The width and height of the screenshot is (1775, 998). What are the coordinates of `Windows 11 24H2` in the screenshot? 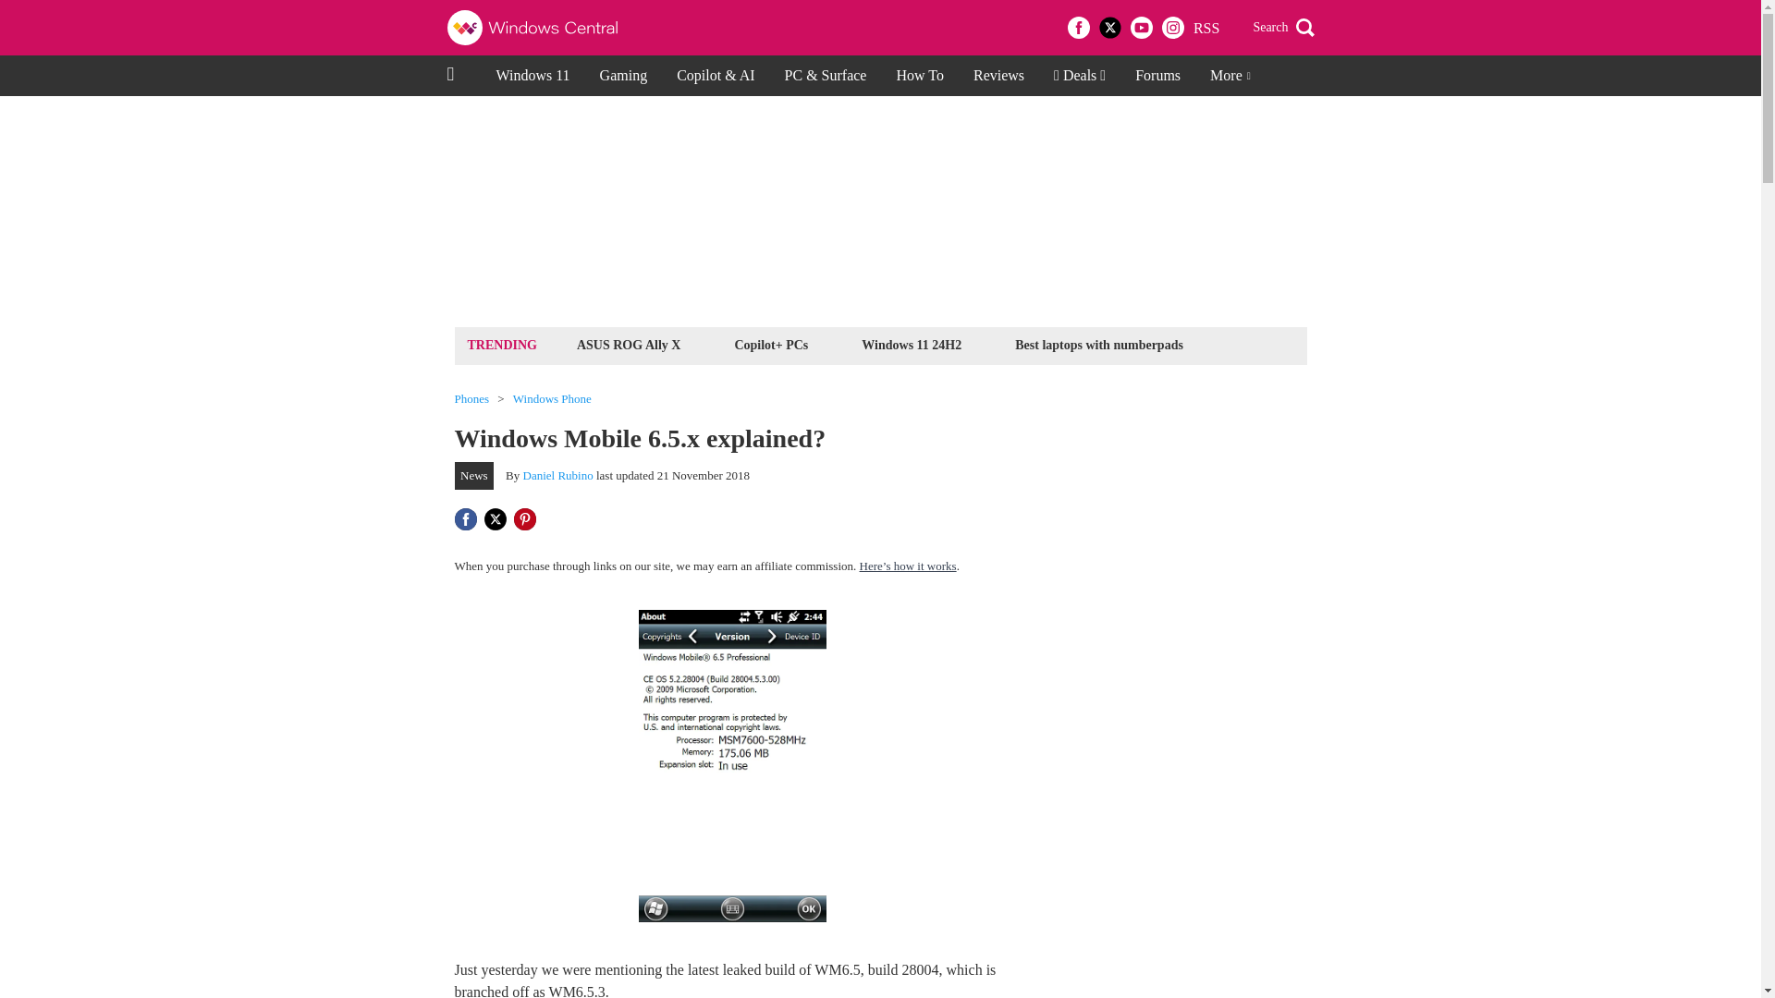 It's located at (912, 344).